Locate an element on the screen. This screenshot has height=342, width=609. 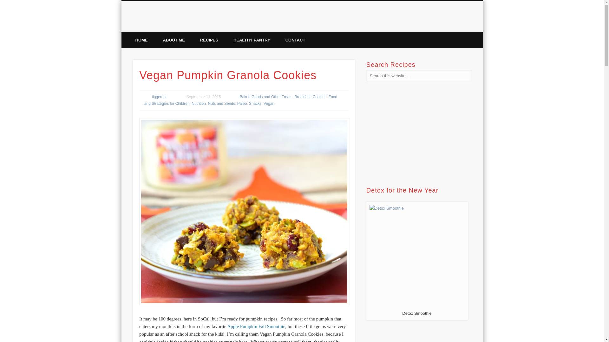
Nuts and Seeds is located at coordinates (221, 103).